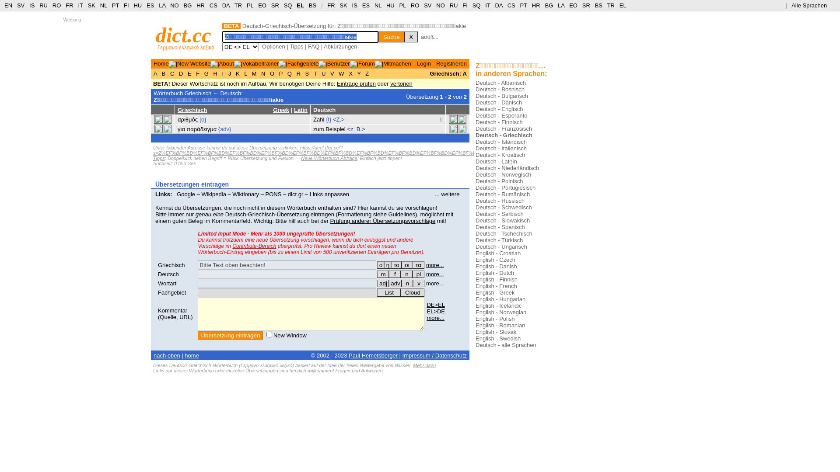  I want to click on Deutsch - Italienisch, so click(501, 149).